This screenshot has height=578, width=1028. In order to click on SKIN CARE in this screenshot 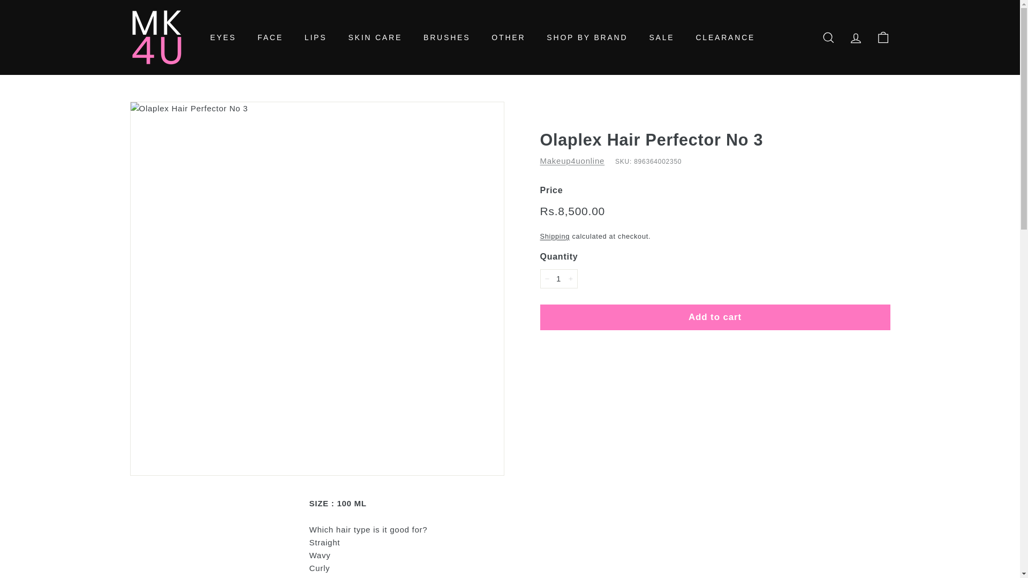, I will do `click(375, 37)`.